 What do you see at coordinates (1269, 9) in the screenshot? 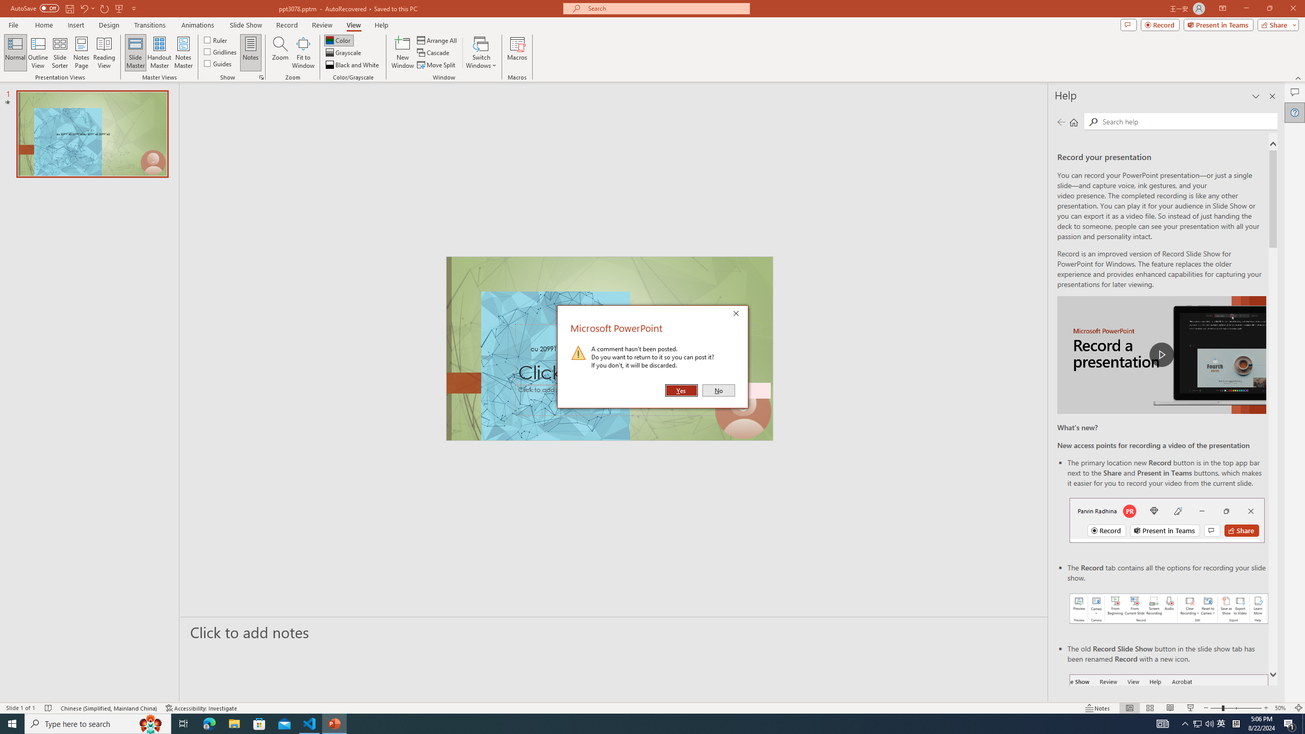
I see `Restore Down` at bounding box center [1269, 9].